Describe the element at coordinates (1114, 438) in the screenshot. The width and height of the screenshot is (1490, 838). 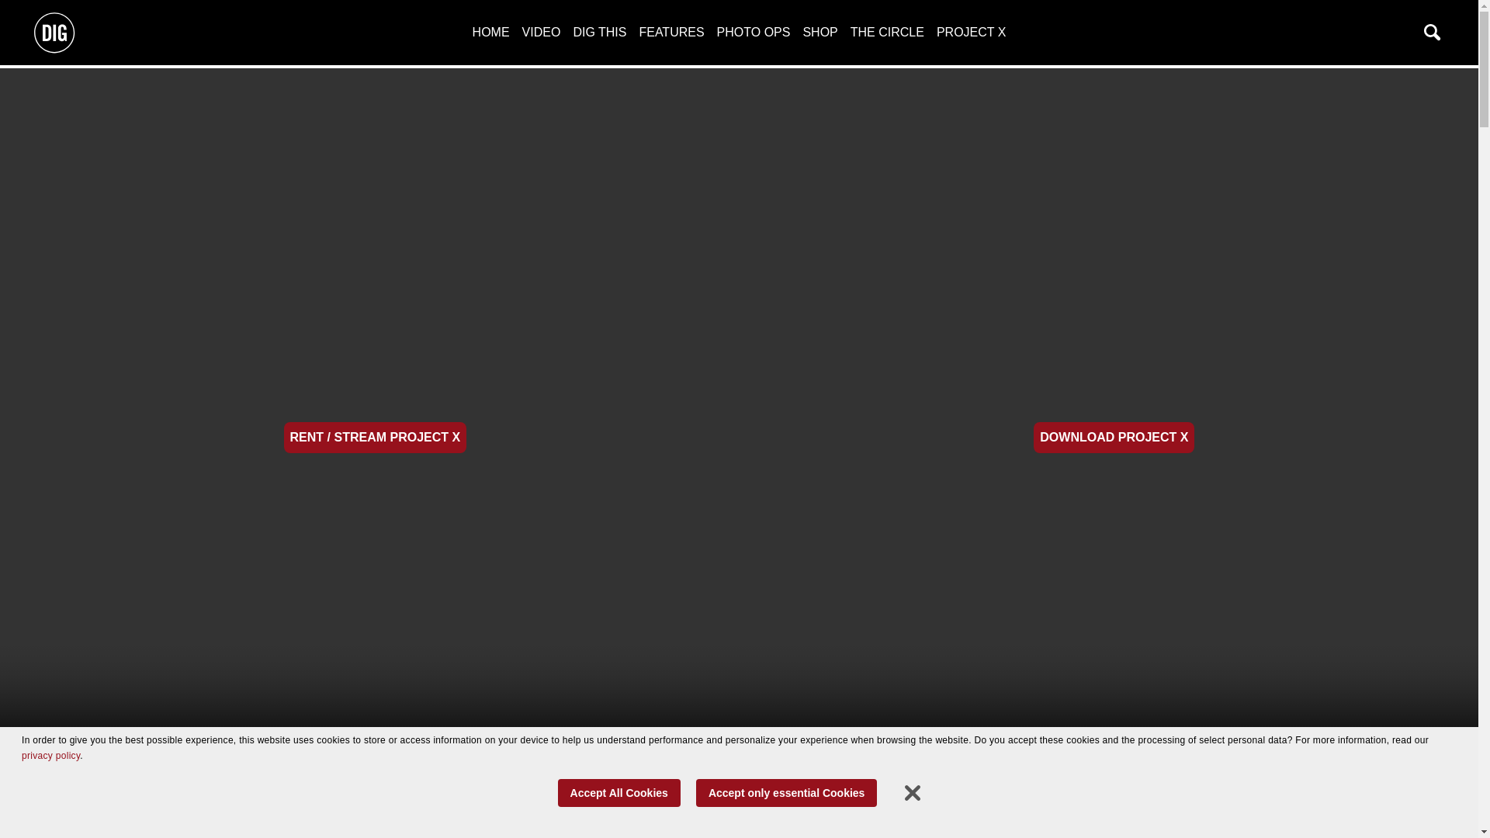
I see `DOWNLOAD PROJECT X` at that location.